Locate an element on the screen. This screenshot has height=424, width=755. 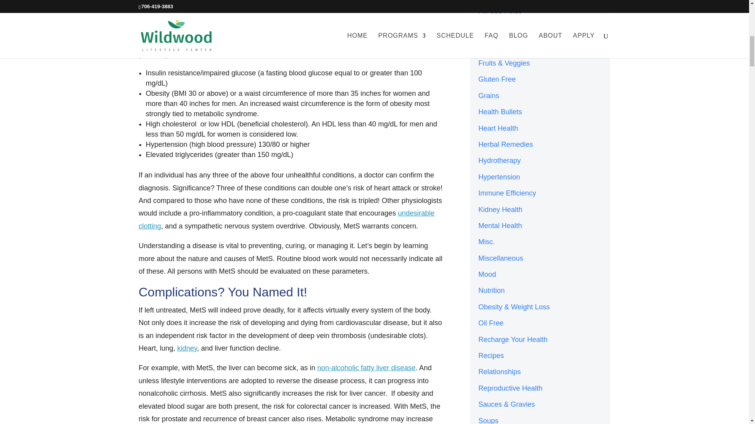
kidney is located at coordinates (187, 348).